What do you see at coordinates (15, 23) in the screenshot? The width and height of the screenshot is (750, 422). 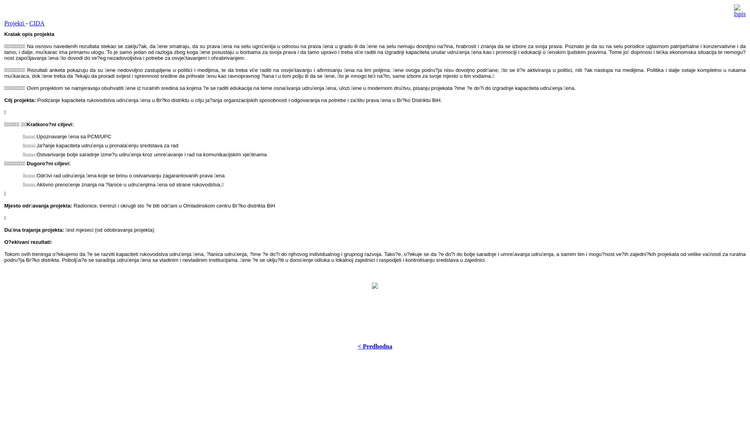 I see `Projekti` at bounding box center [15, 23].